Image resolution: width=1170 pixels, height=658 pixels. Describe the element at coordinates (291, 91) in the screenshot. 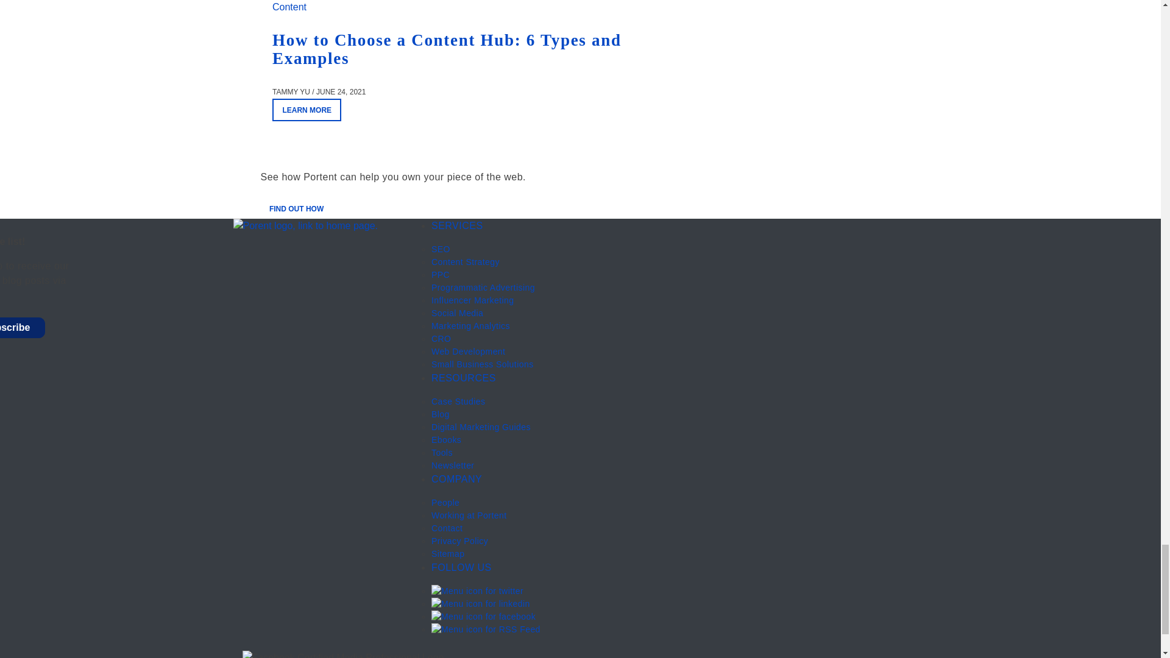

I see `View profile for Tammy Yu` at that location.